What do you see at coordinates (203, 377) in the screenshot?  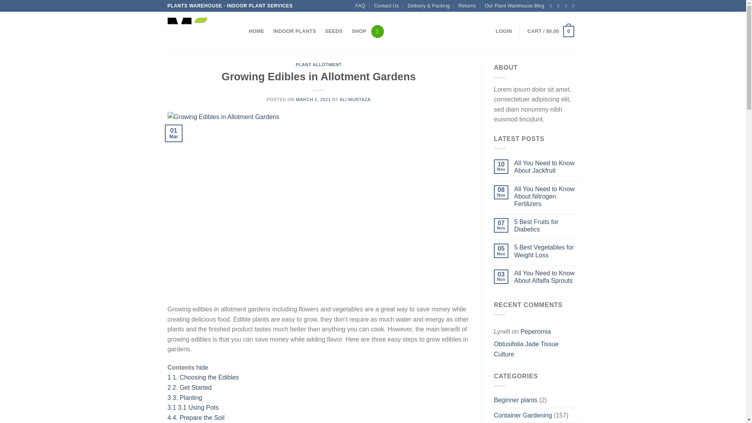 I see `1 1. Choosing the Edibles` at bounding box center [203, 377].